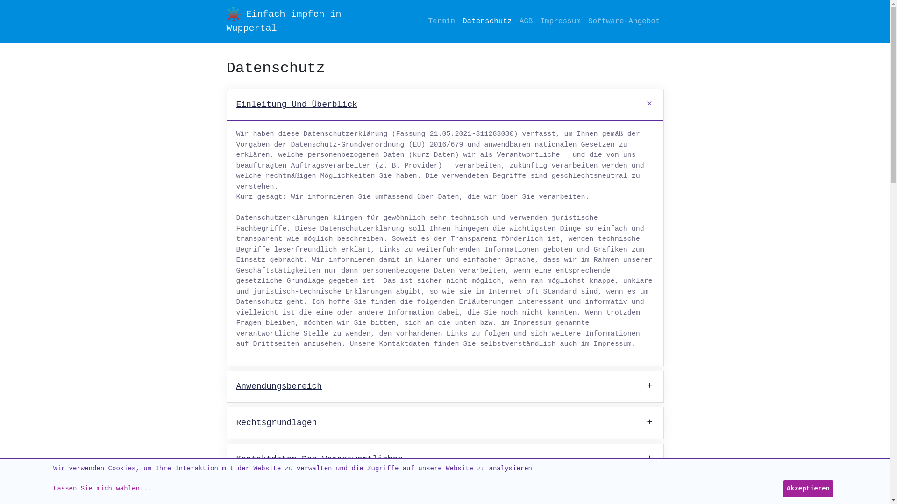 Image resolution: width=897 pixels, height=504 pixels. Describe the element at coordinates (808, 489) in the screenshot. I see `Akzeptieren` at that location.